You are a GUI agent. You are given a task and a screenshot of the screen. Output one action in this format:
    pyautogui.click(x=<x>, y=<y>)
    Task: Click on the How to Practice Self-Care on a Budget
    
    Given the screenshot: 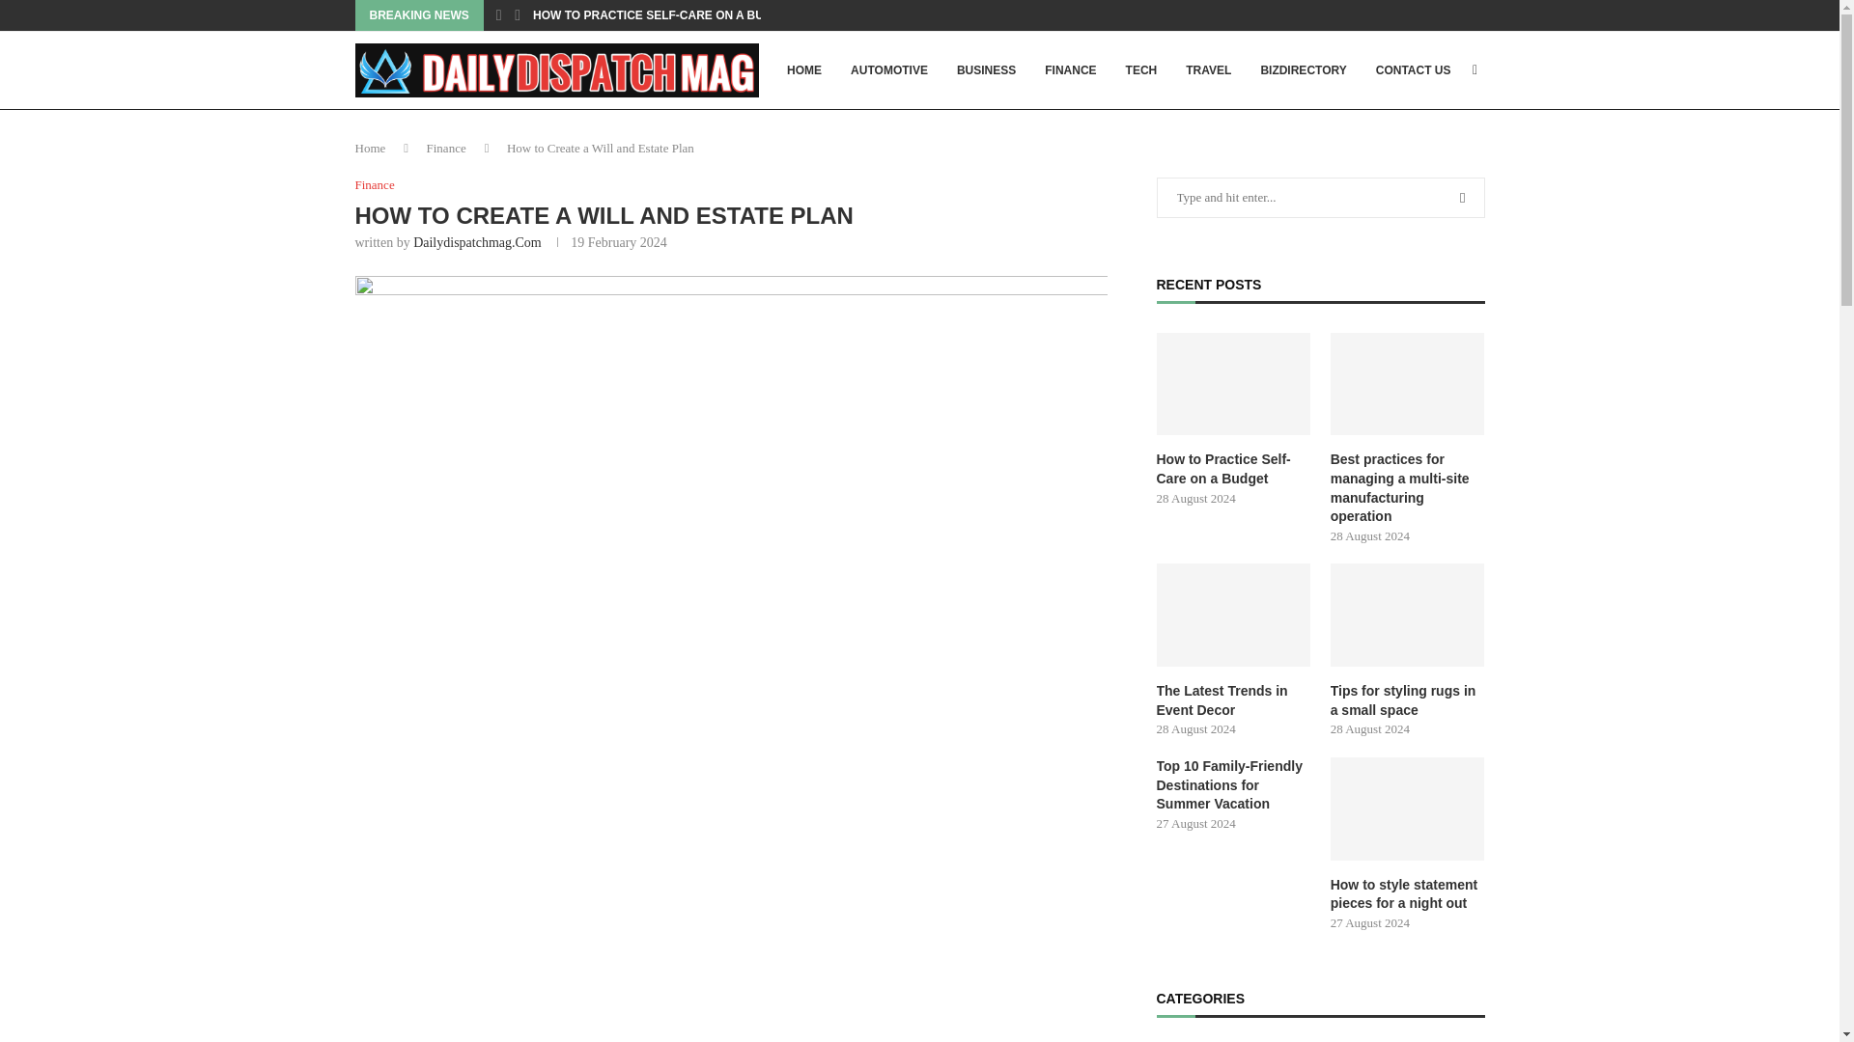 What is the action you would take?
    pyautogui.click(x=1234, y=384)
    